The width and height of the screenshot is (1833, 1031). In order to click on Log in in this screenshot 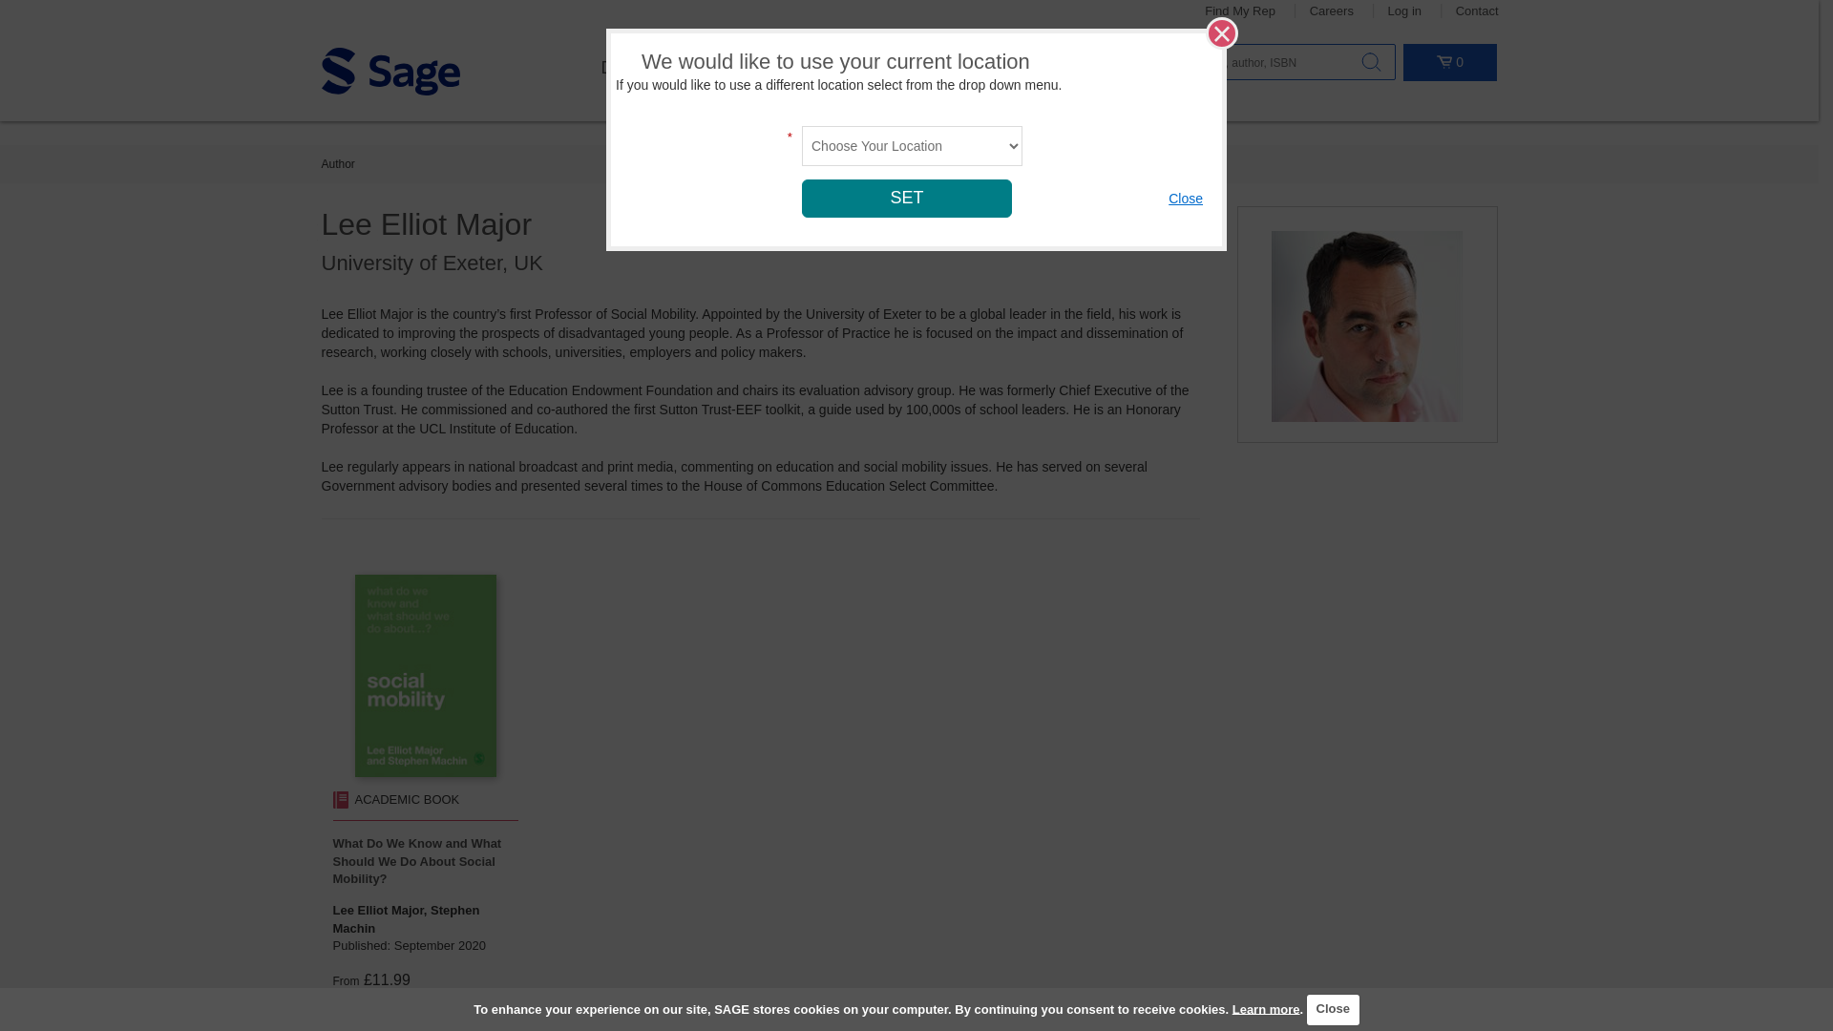, I will do `click(1404, 11)`.